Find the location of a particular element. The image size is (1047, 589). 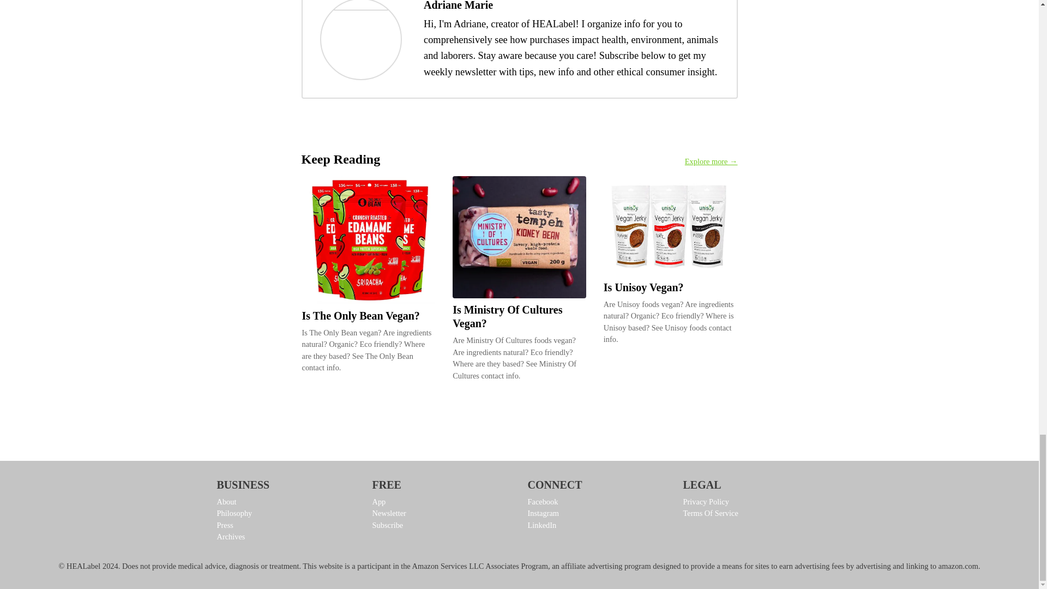

Philosophy is located at coordinates (286, 513).